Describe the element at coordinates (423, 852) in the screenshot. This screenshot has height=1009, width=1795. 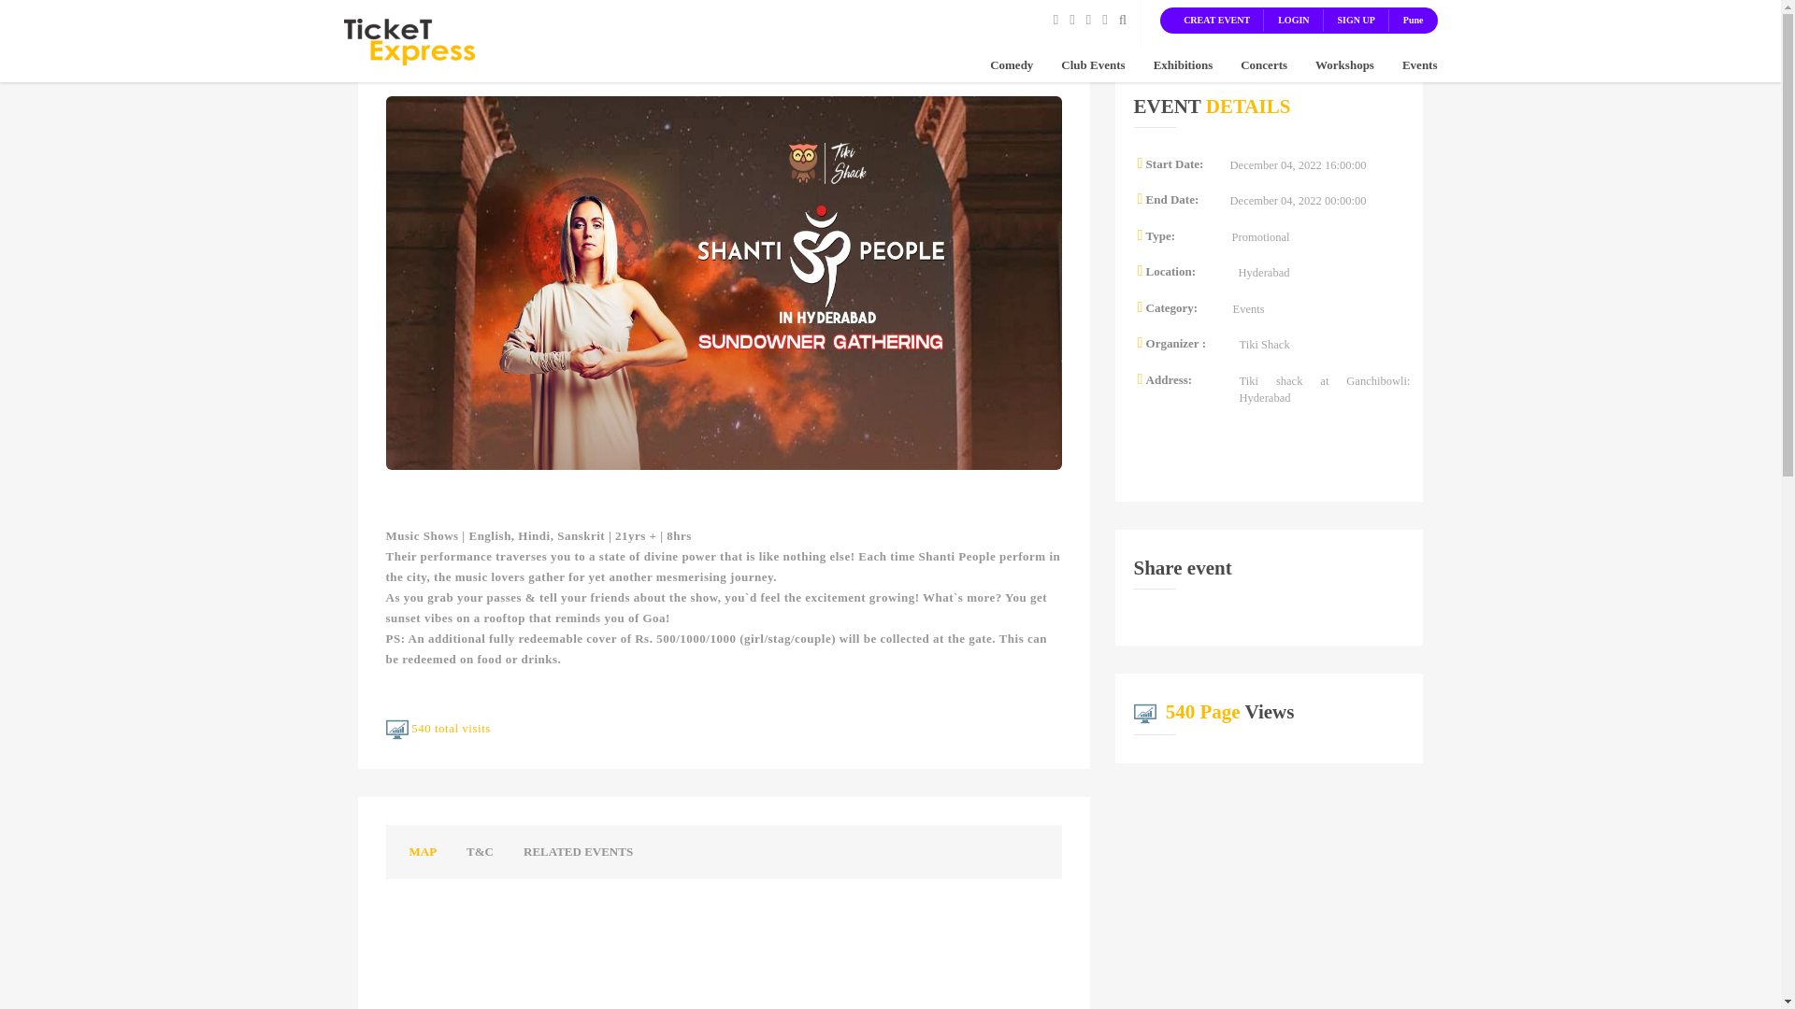
I see `MAP` at that location.